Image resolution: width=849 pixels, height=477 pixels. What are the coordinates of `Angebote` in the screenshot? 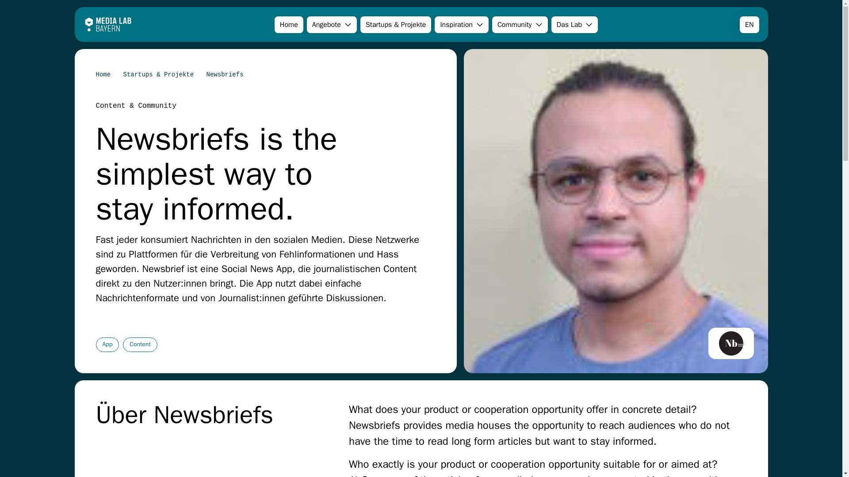 It's located at (332, 24).